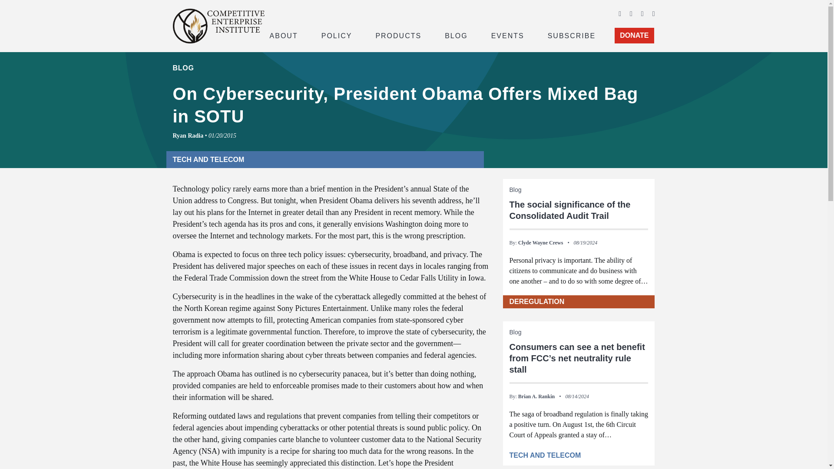 The height and width of the screenshot is (469, 834). I want to click on POLICY, so click(337, 35).